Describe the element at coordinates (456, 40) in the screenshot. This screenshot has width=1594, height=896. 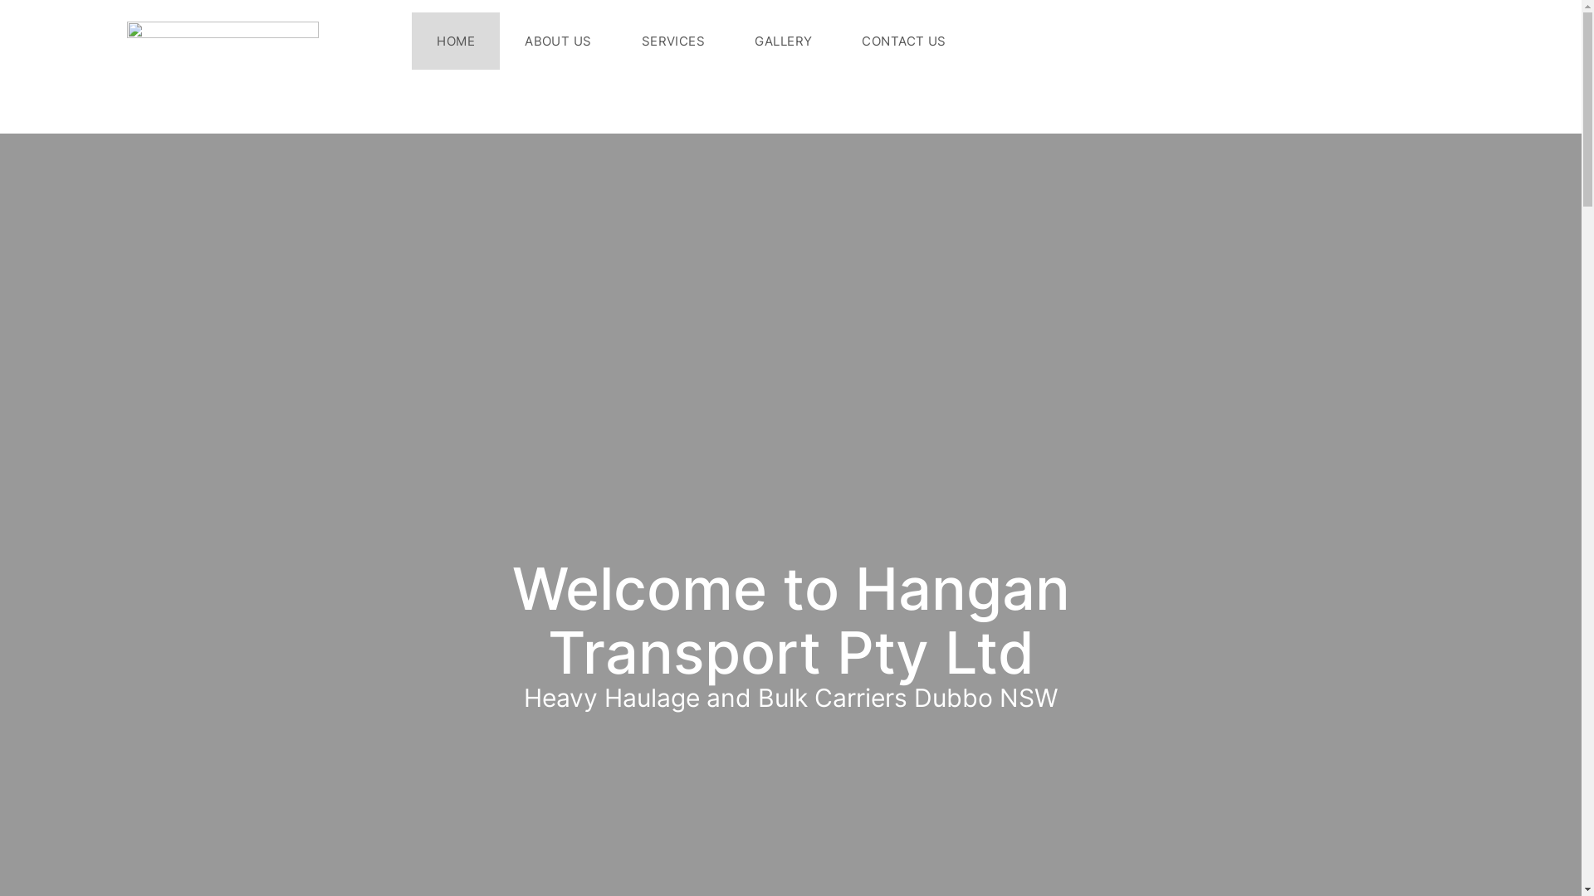
I see `HOME` at that location.